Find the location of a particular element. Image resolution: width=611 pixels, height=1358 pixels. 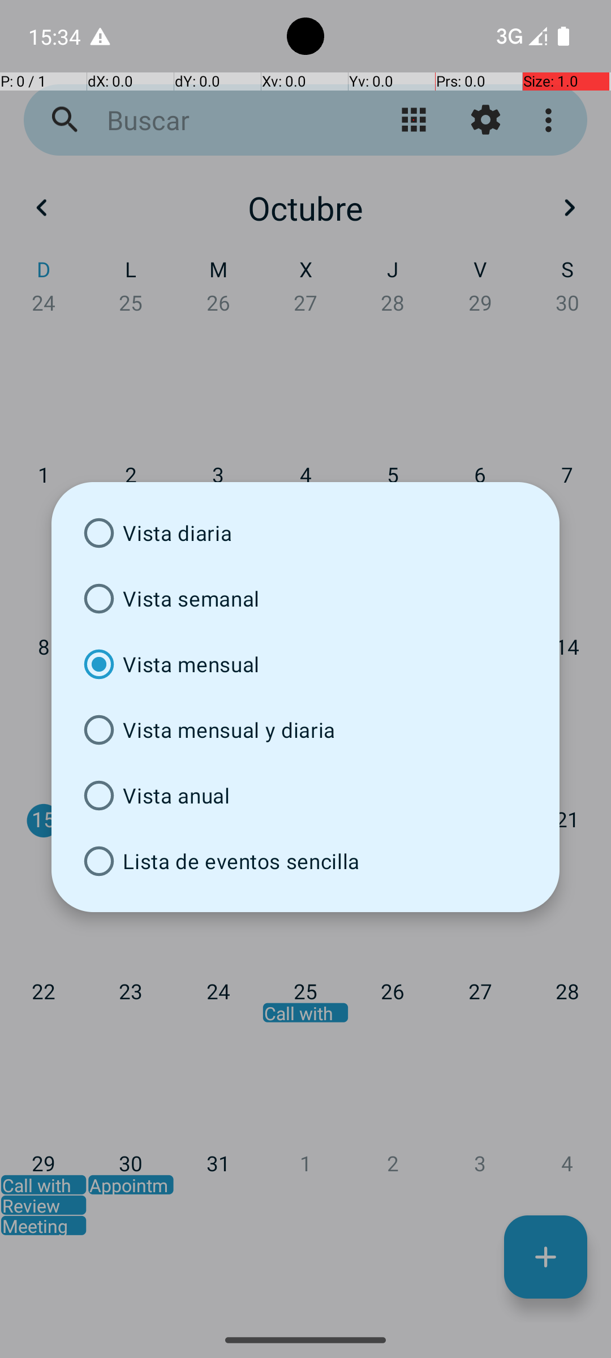

Lista de eventos sencilla is located at coordinates (305, 861).